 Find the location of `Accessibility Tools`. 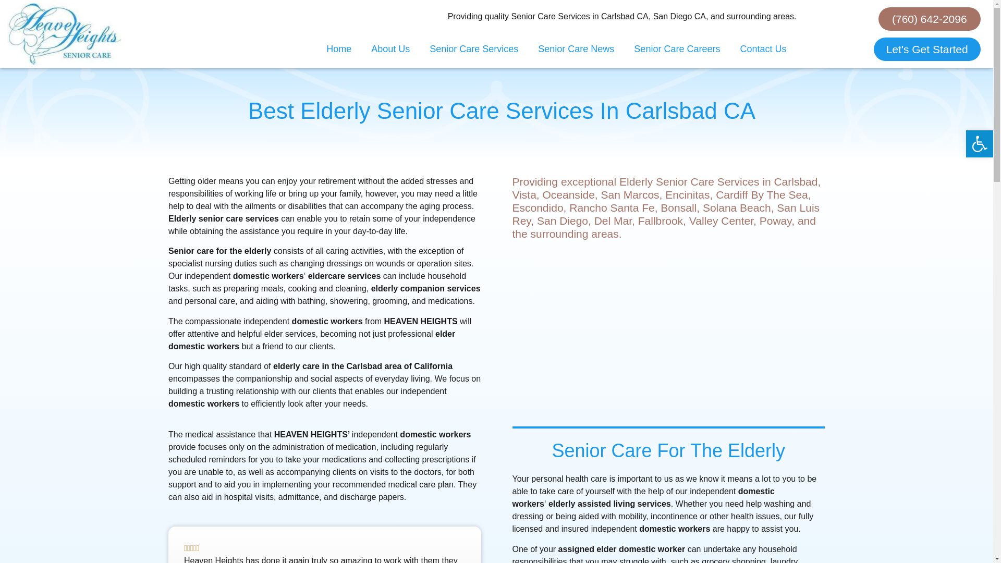

Accessibility Tools is located at coordinates (979, 144).